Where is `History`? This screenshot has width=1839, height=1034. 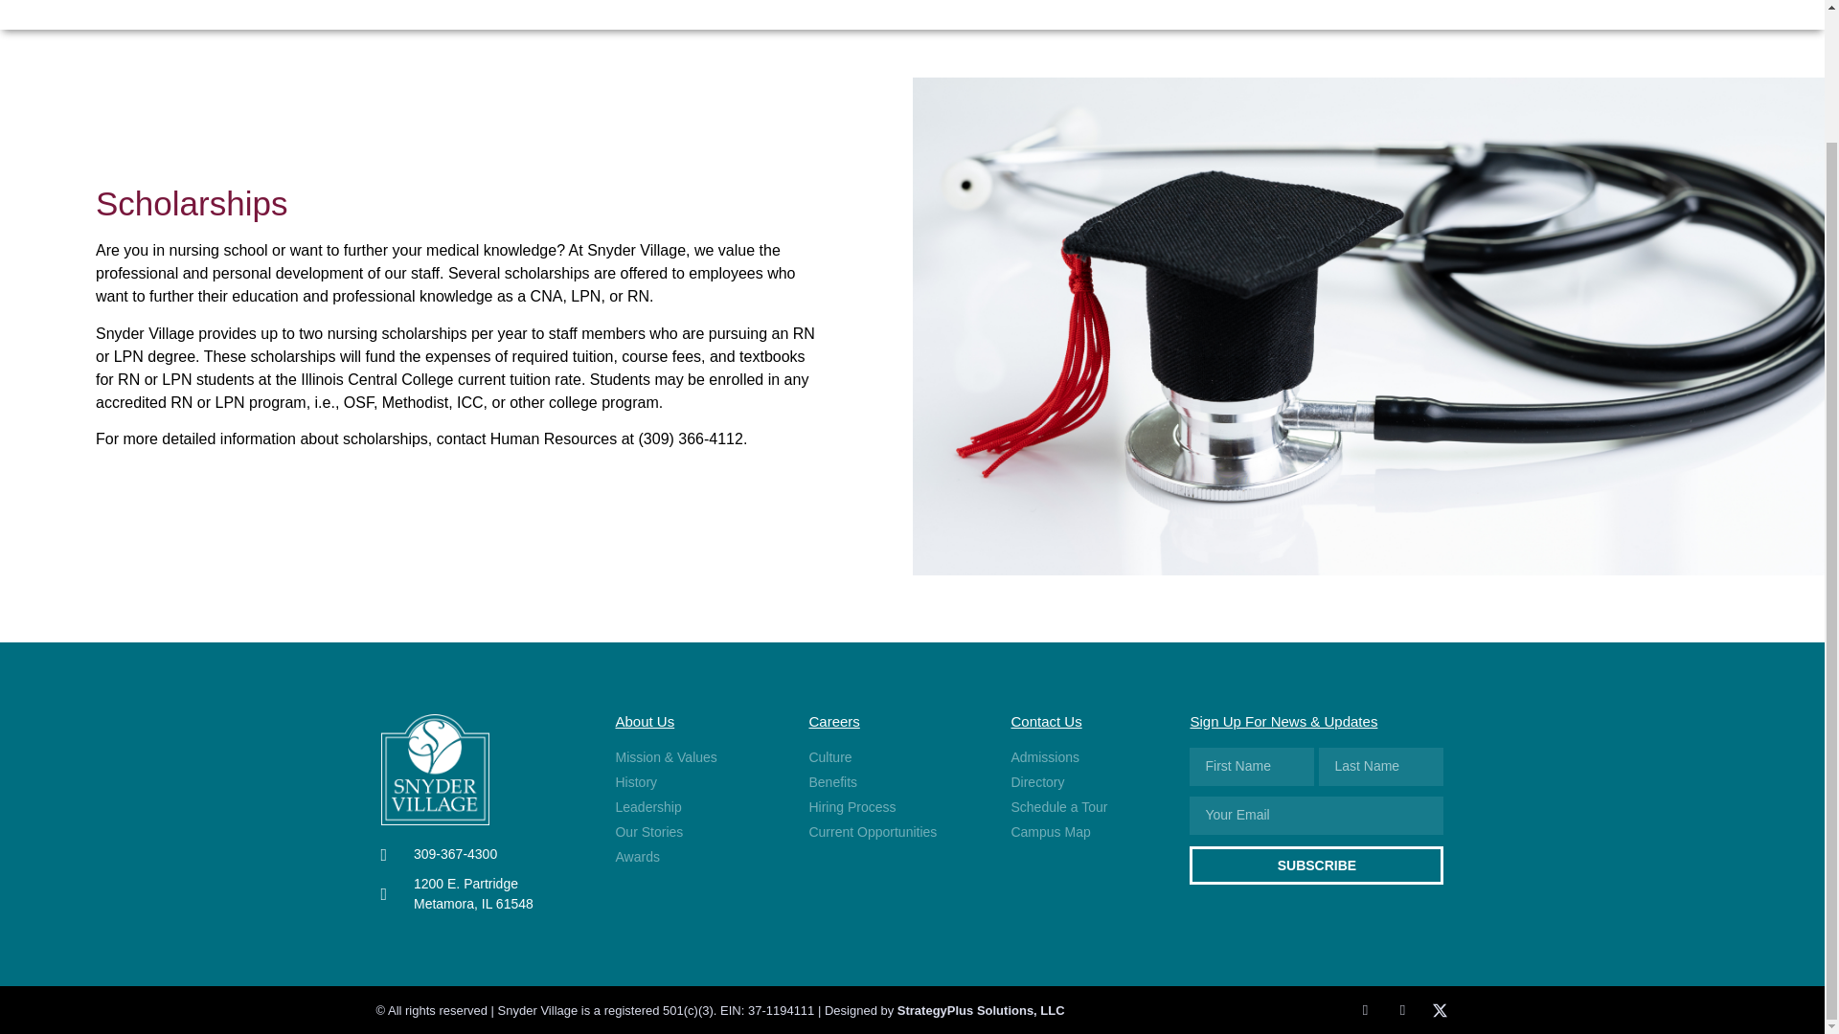 History is located at coordinates (697, 832).